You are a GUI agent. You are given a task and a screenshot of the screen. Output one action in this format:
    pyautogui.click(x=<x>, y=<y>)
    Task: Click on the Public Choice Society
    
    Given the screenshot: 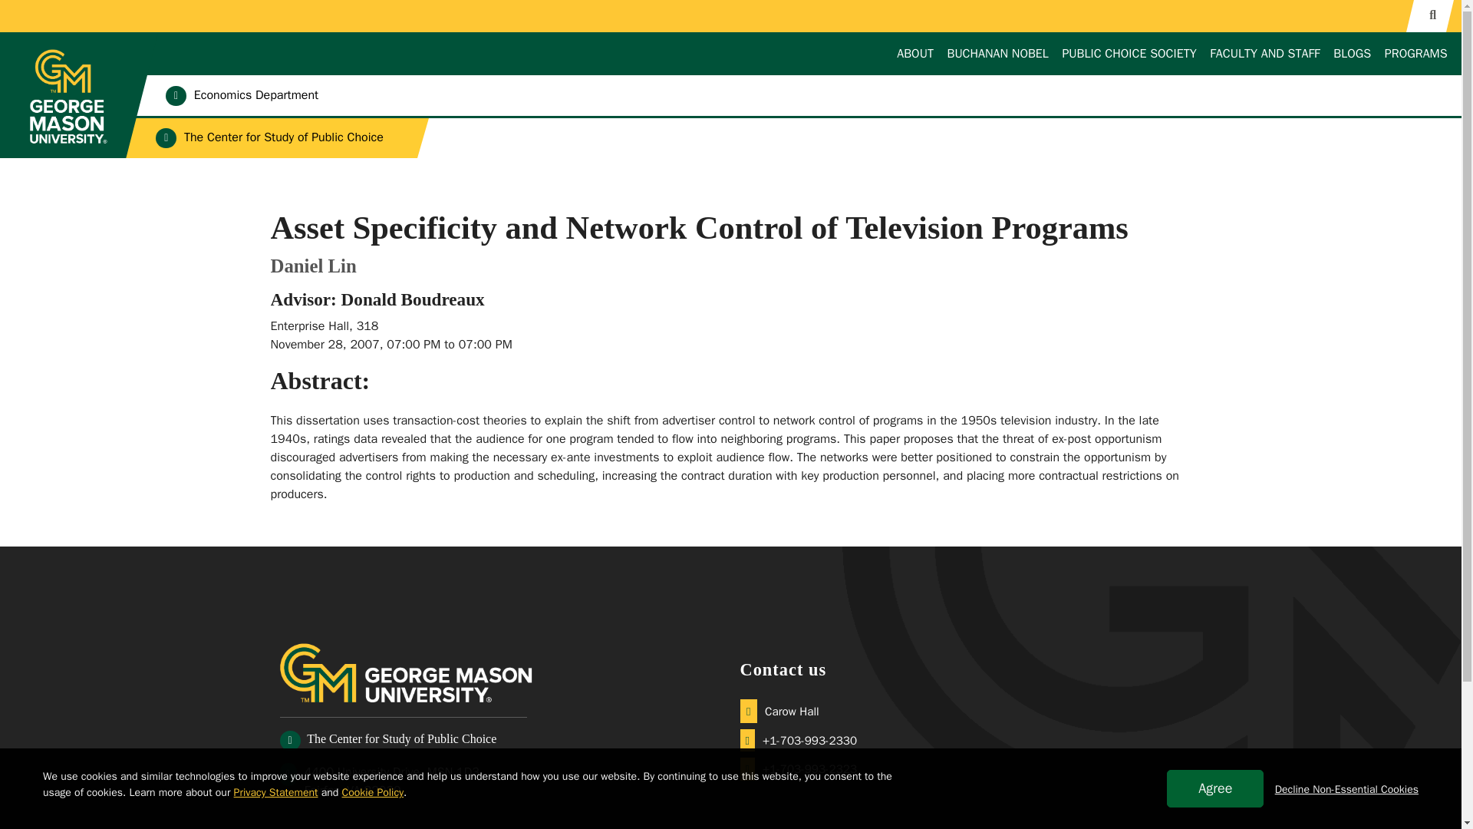 What is the action you would take?
    pyautogui.click(x=1129, y=54)
    